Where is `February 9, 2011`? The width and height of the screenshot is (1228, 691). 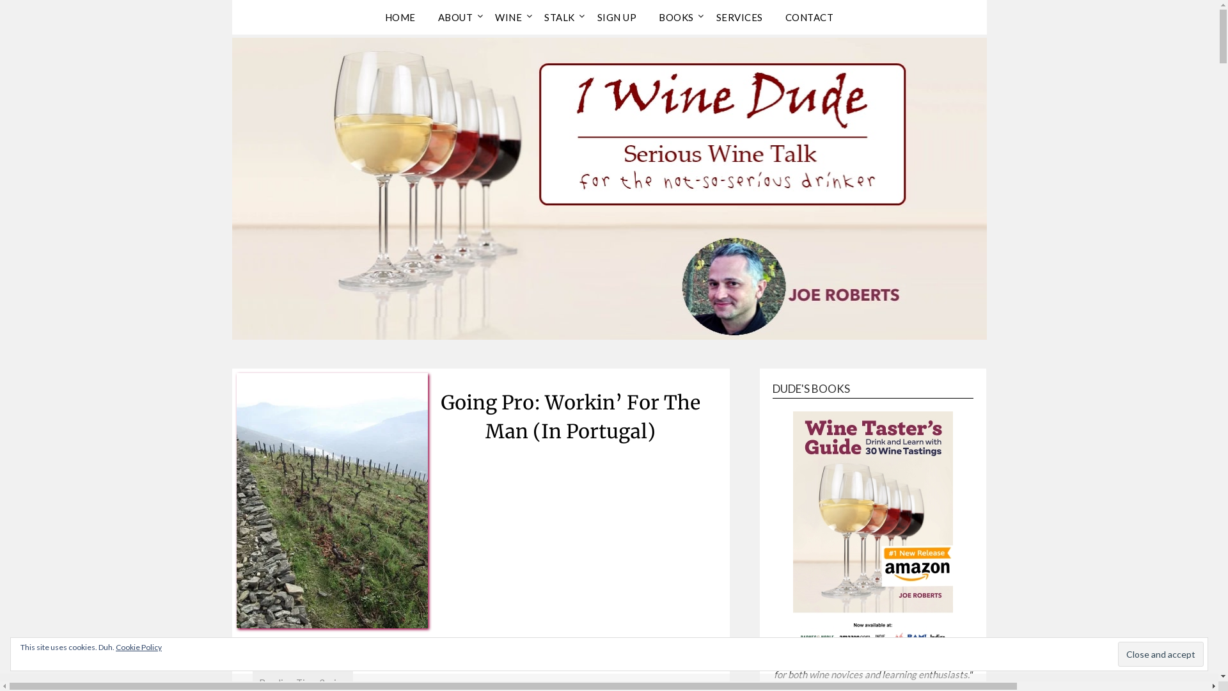
February 9, 2011 is located at coordinates (507, 647).